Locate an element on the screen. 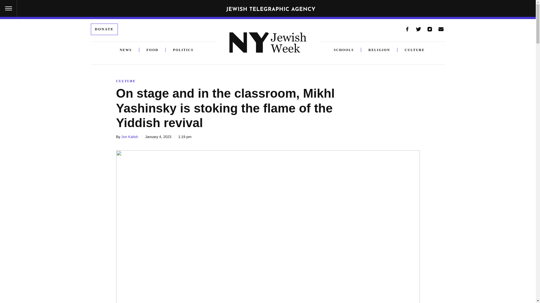 The height and width of the screenshot is (303, 540). Mobile menu toggle is located at coordinates (8, 8).